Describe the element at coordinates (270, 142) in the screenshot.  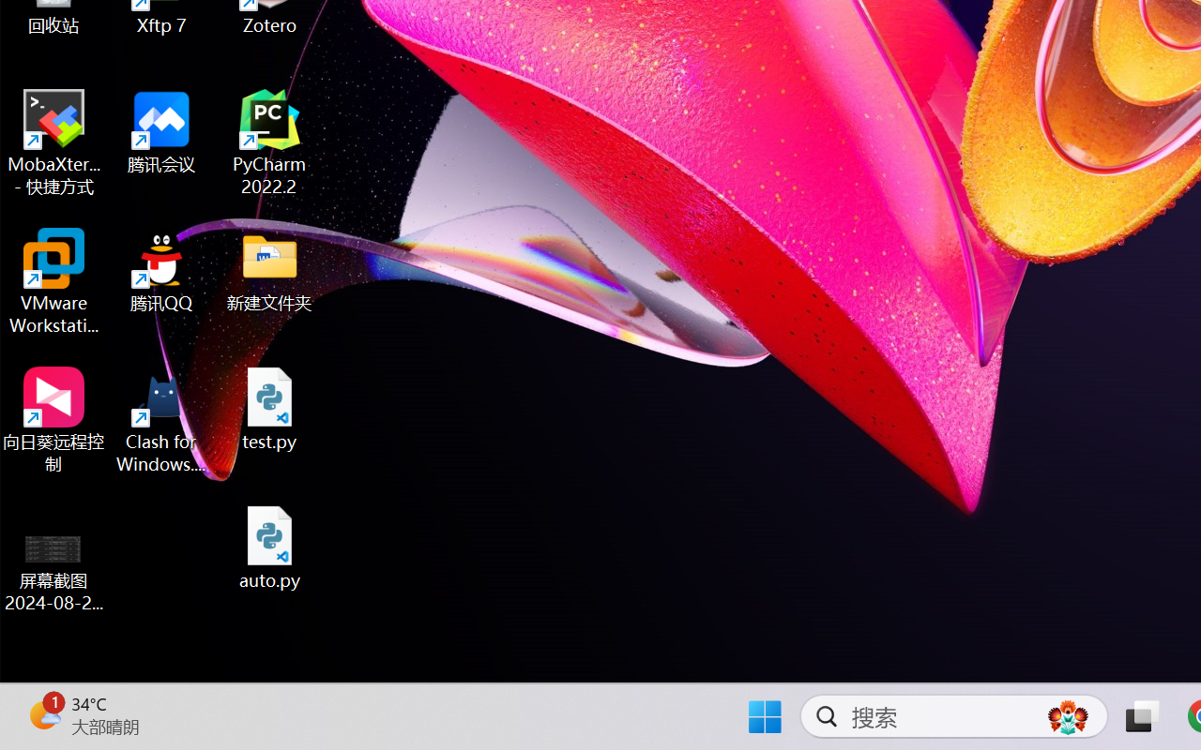
I see `PyCharm 2022.2` at that location.